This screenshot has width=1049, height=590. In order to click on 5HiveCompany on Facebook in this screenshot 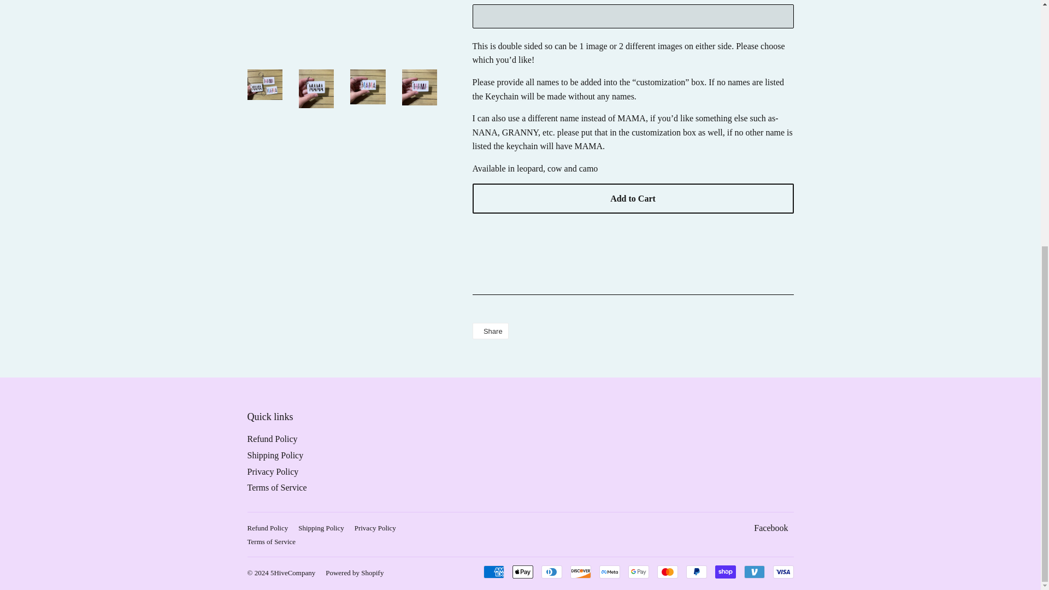, I will do `click(770, 528)`.